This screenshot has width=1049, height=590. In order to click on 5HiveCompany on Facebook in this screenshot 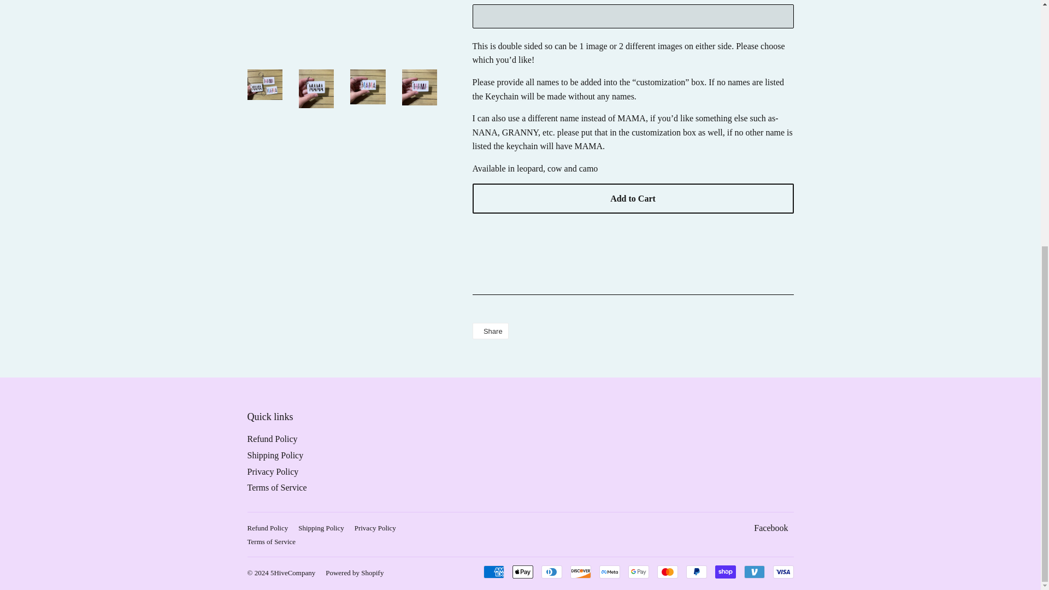, I will do `click(770, 528)`.